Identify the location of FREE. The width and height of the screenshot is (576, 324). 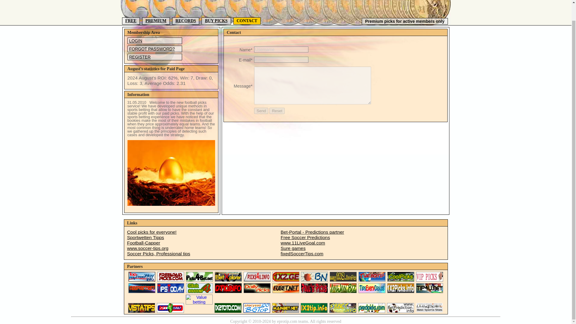
(130, 21).